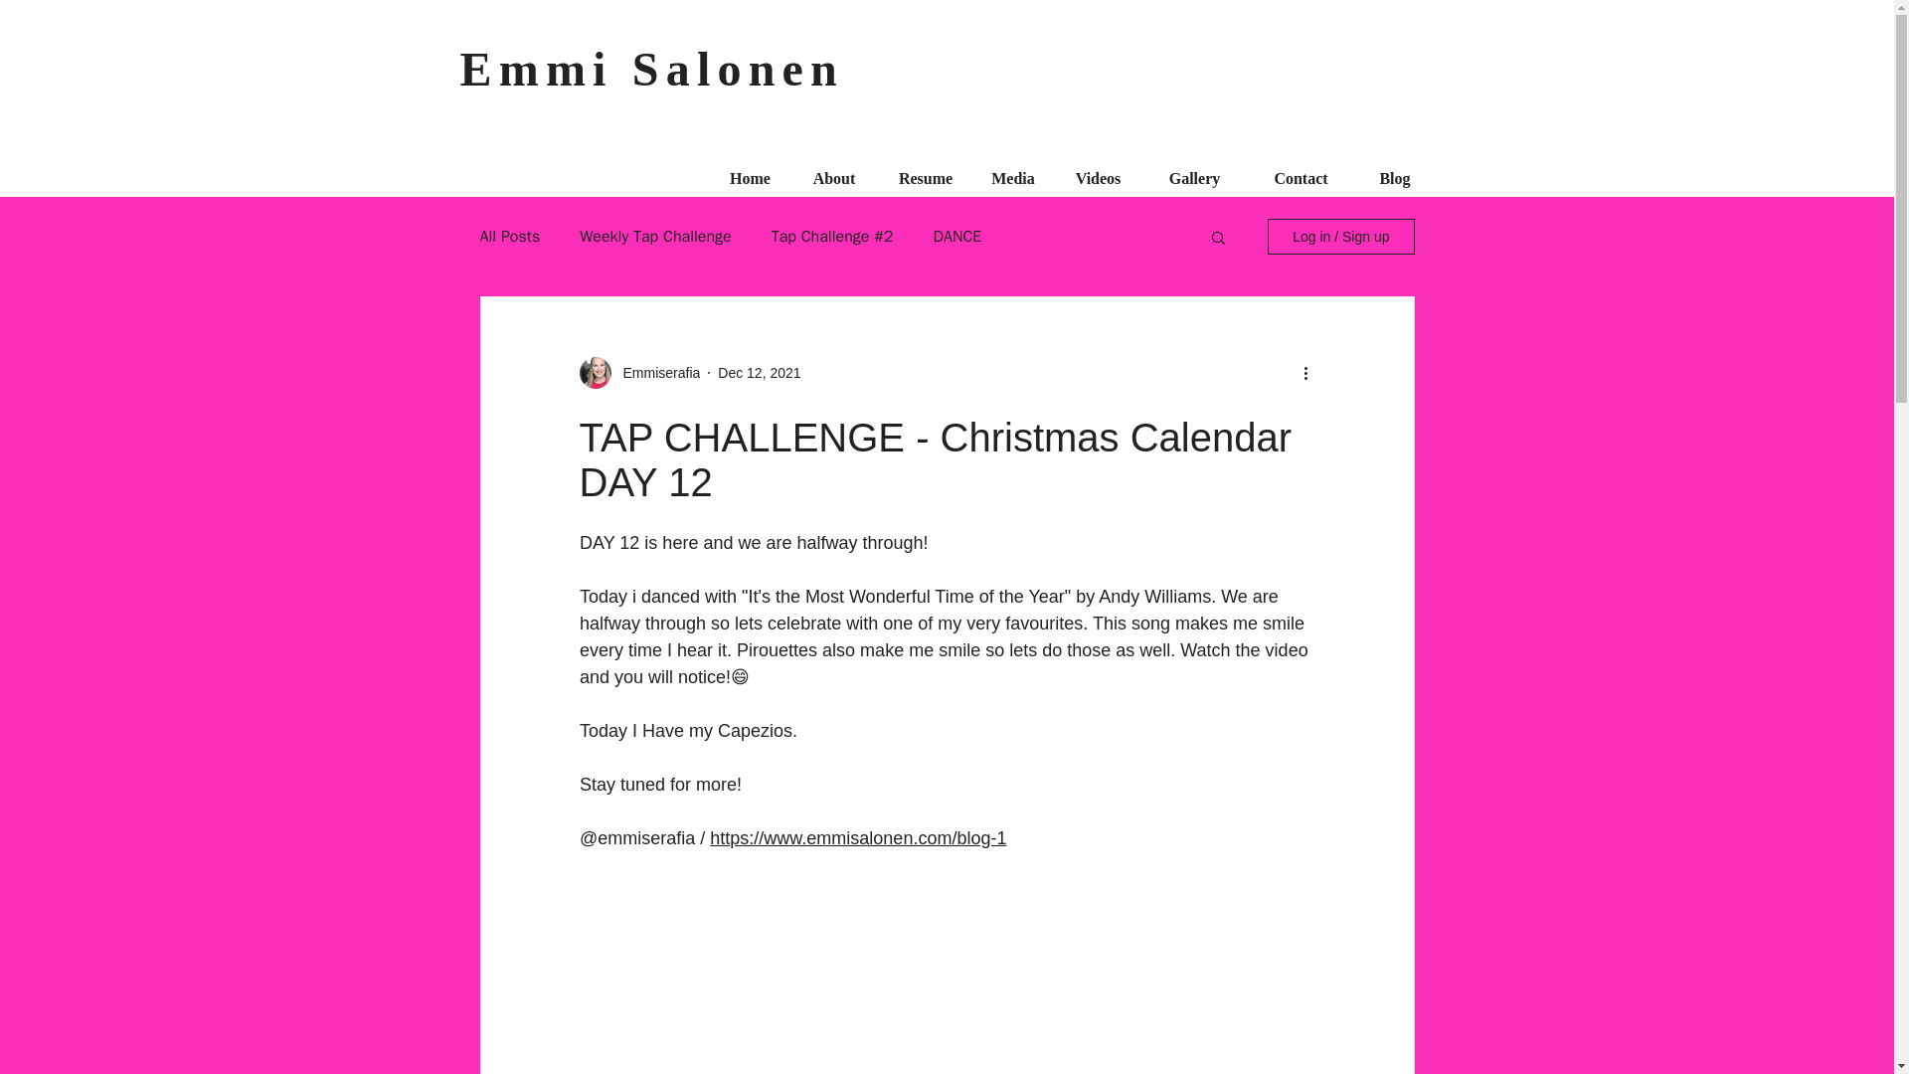  Describe the element at coordinates (509, 237) in the screenshot. I see `All Posts` at that location.